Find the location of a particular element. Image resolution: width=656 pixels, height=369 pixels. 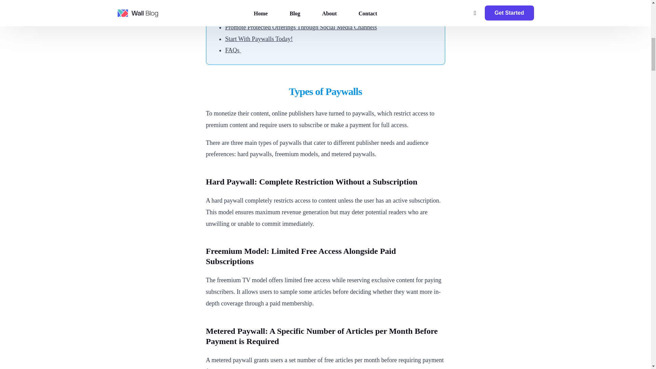

FAQs  is located at coordinates (233, 50).